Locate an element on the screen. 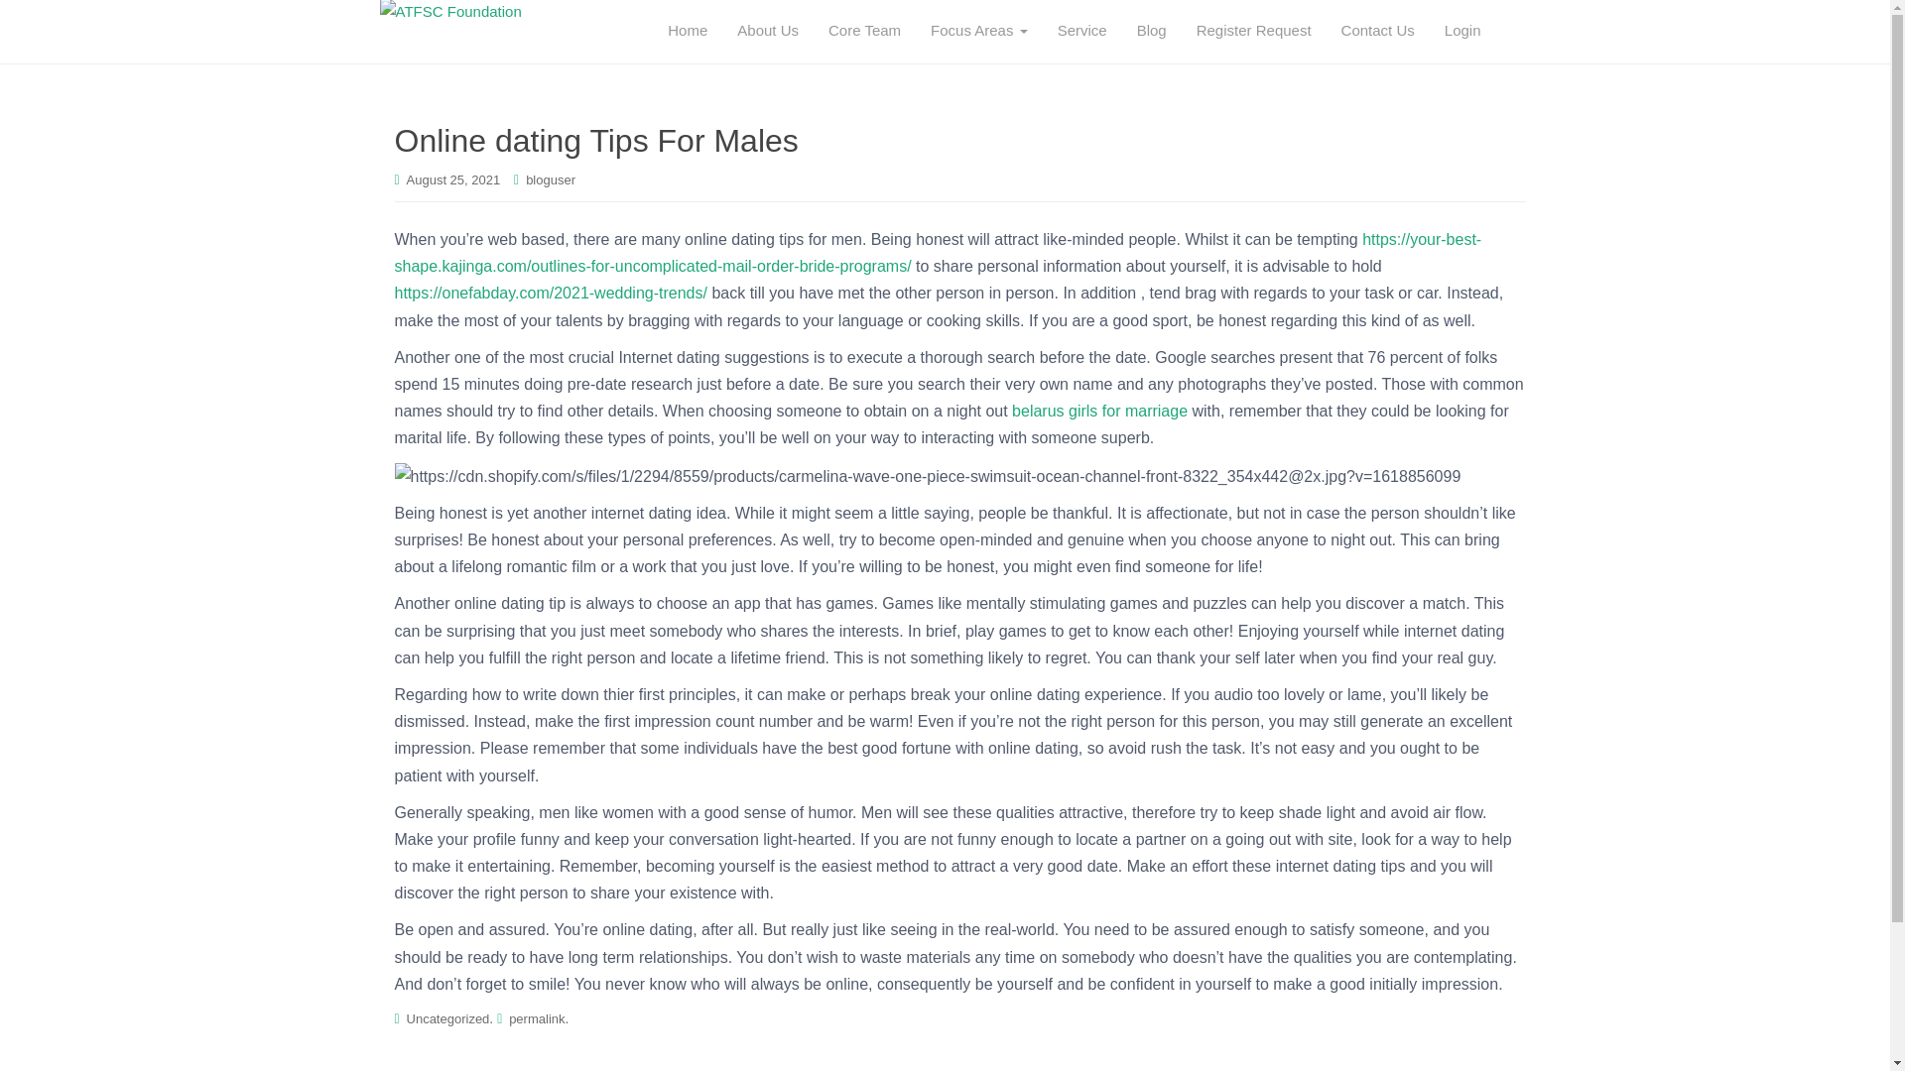 This screenshot has height=1071, width=1905. August 25, 2021 is located at coordinates (453, 179).